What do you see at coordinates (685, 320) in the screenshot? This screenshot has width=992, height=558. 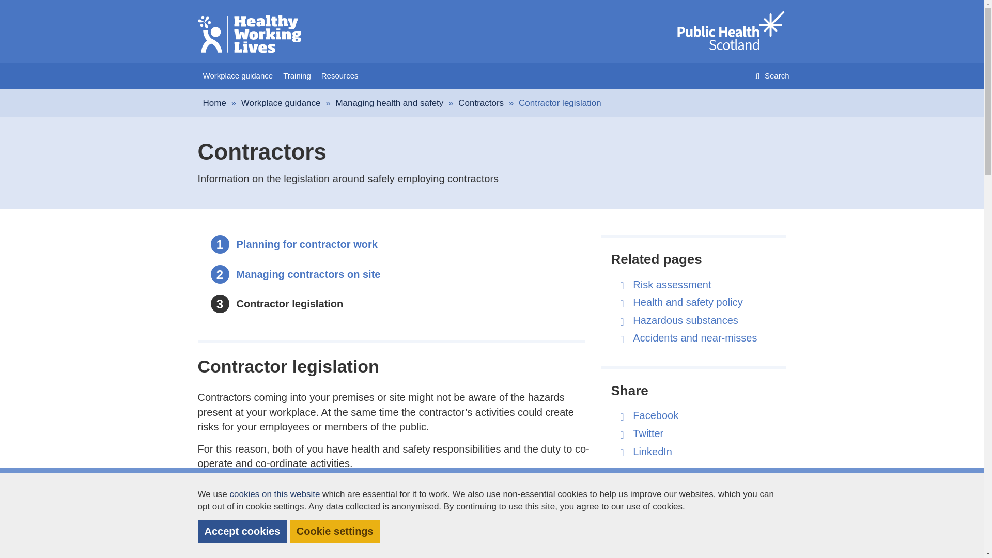 I see `Visit Public Health Scotland` at bounding box center [685, 320].